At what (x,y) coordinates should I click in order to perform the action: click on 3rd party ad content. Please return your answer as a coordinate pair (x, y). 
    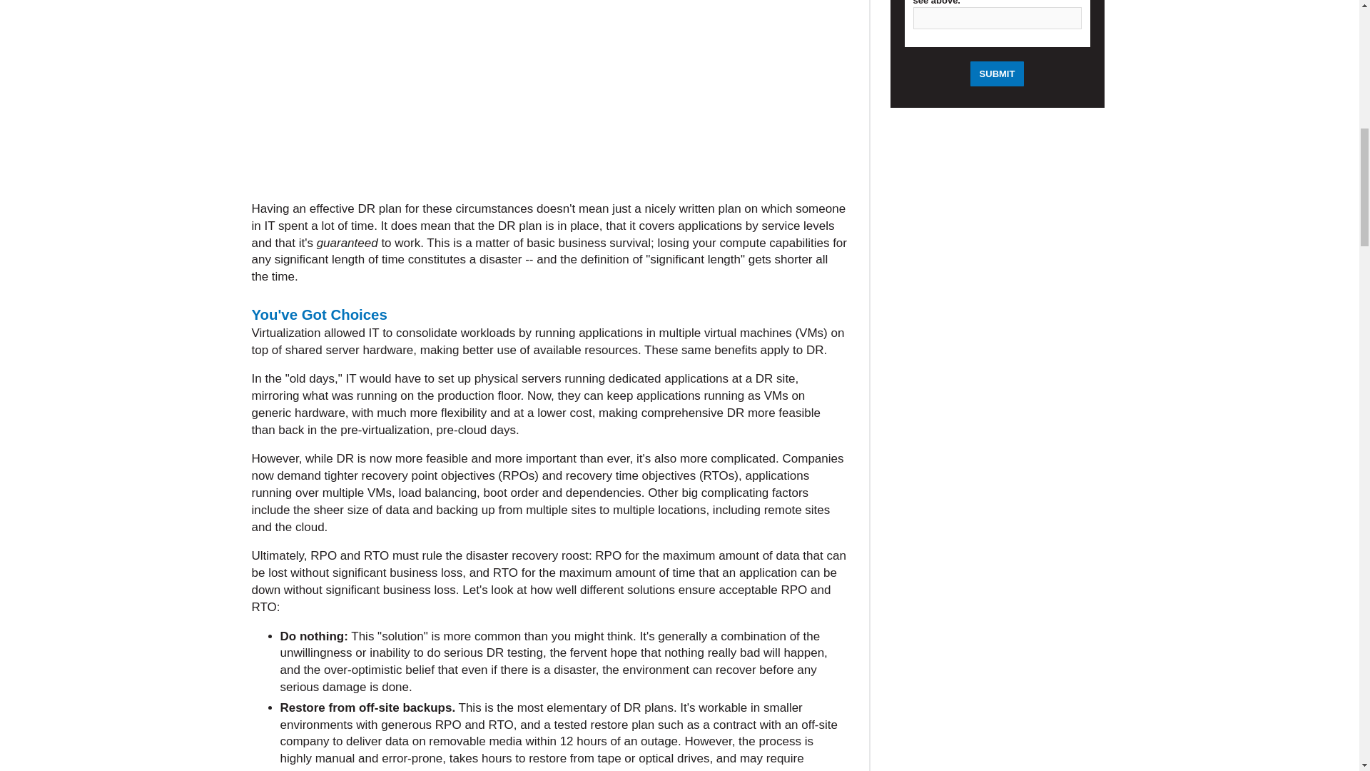
    Looking at the image, I should click on (549, 99).